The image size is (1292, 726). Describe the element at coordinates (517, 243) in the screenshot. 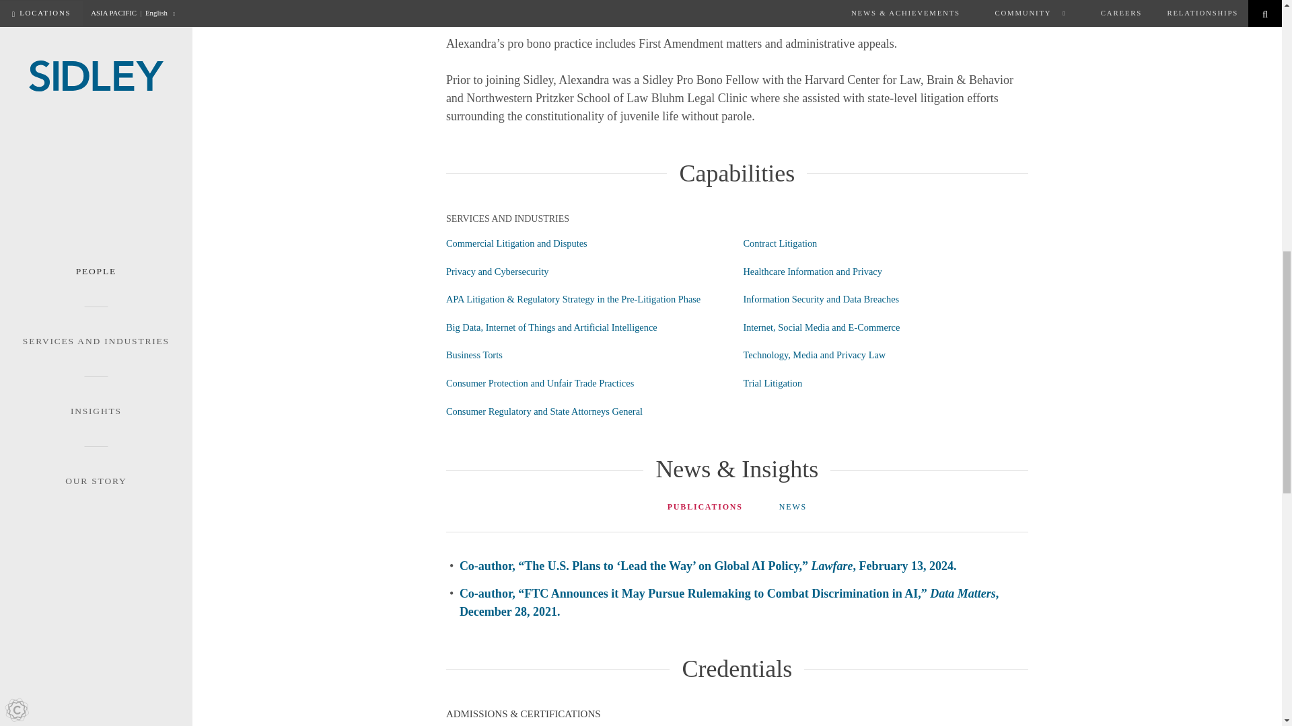

I see `Commercial Litigation and Disputes` at that location.